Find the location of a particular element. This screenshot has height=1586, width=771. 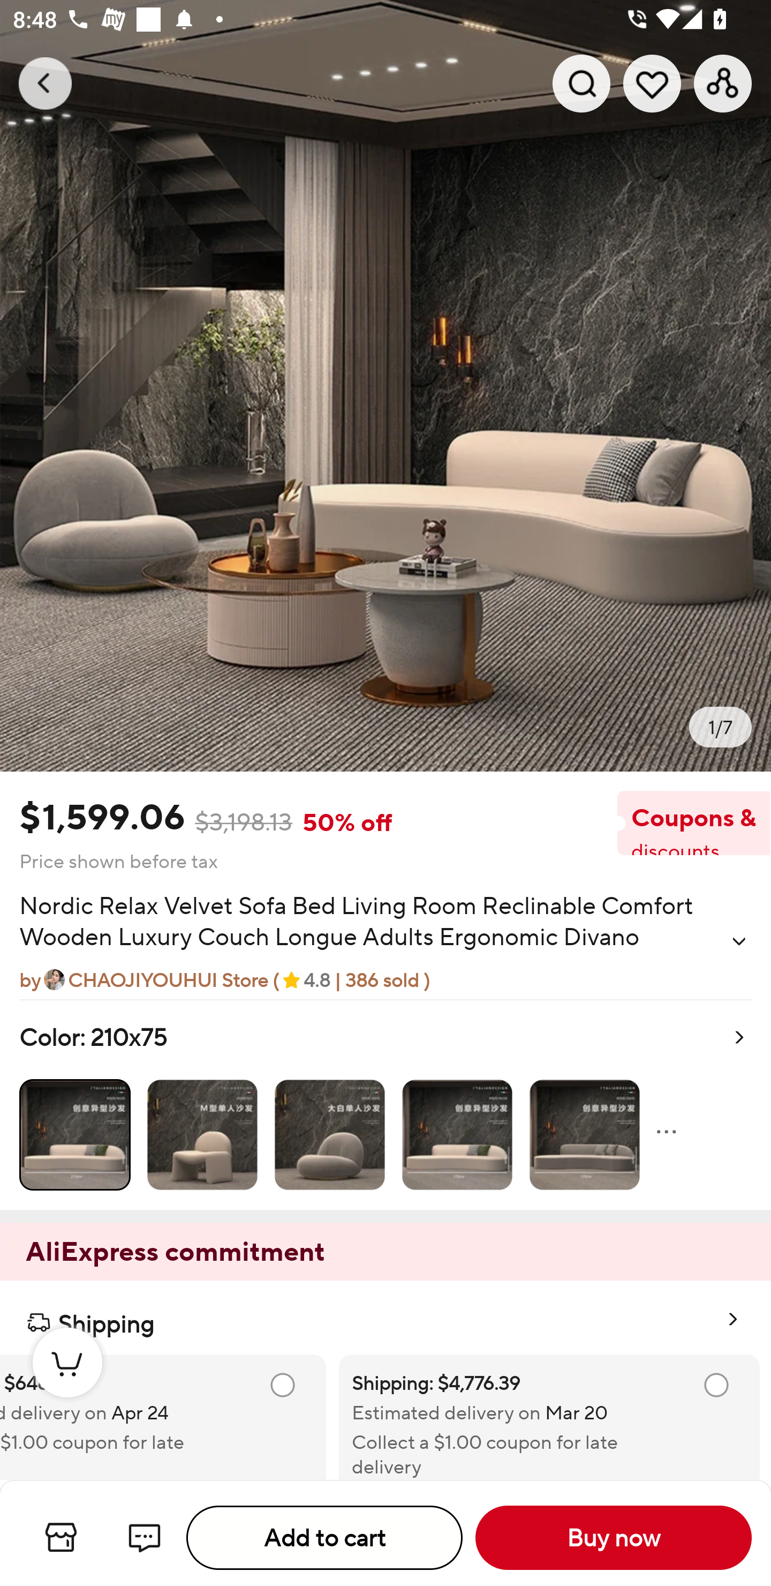

 is located at coordinates (739, 941).